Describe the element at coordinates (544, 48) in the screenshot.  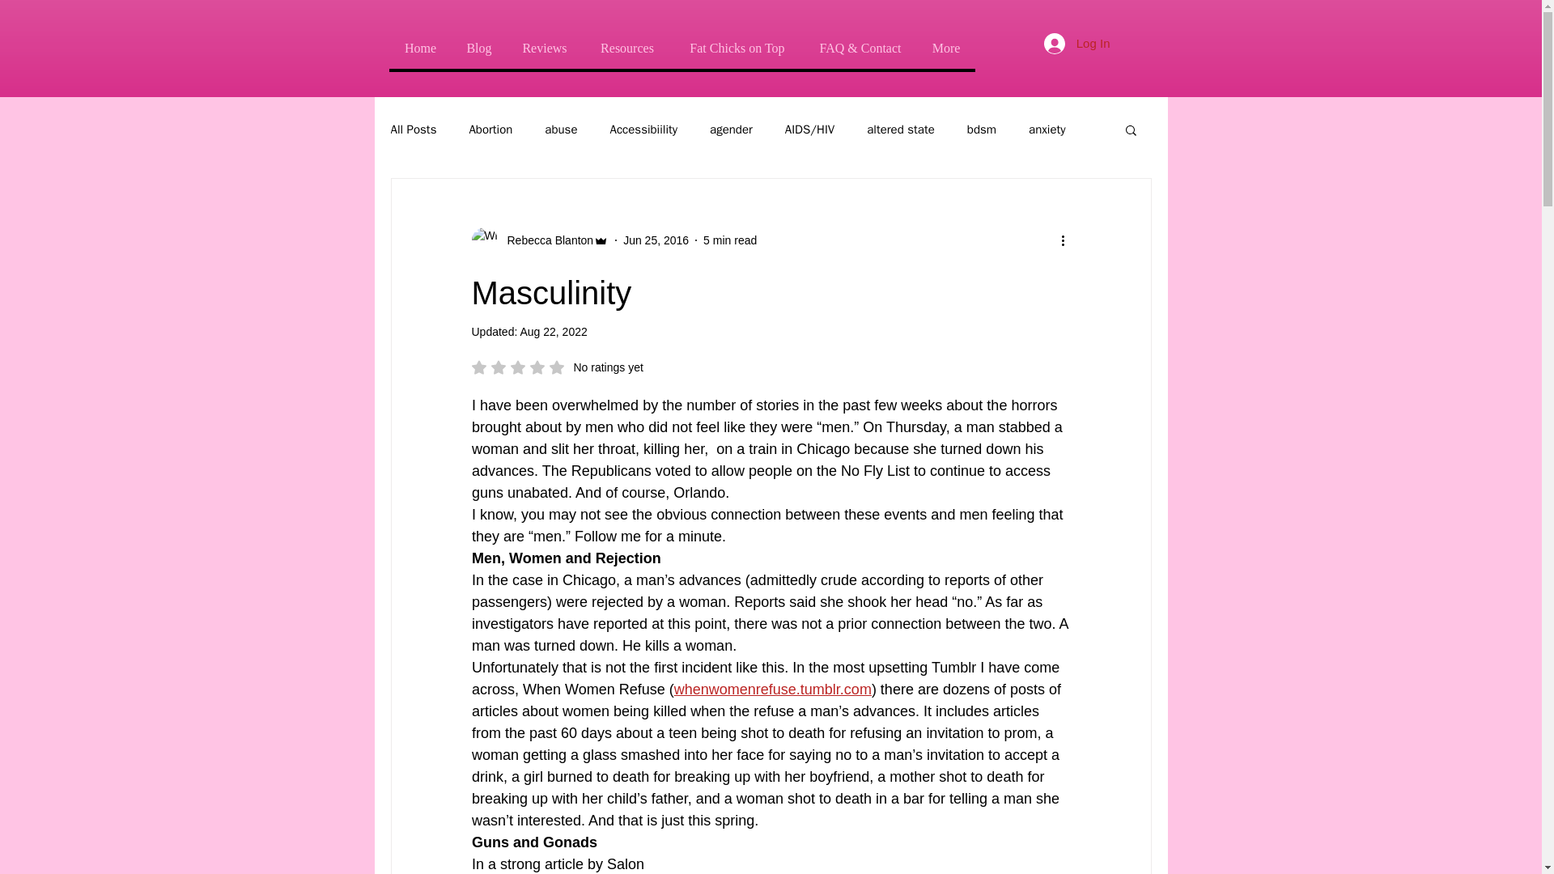
I see `Reviews` at that location.